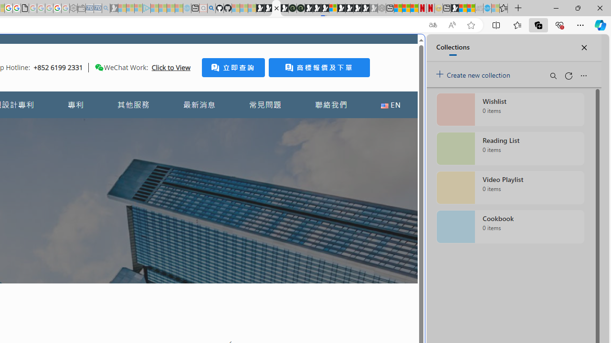 The width and height of the screenshot is (611, 343). I want to click on EN, so click(390, 105).